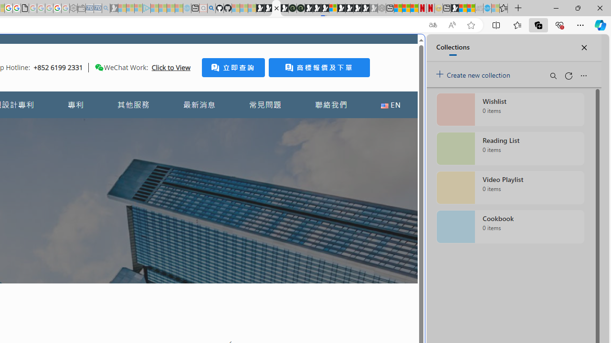 The width and height of the screenshot is (611, 343). I want to click on EN, so click(390, 105).